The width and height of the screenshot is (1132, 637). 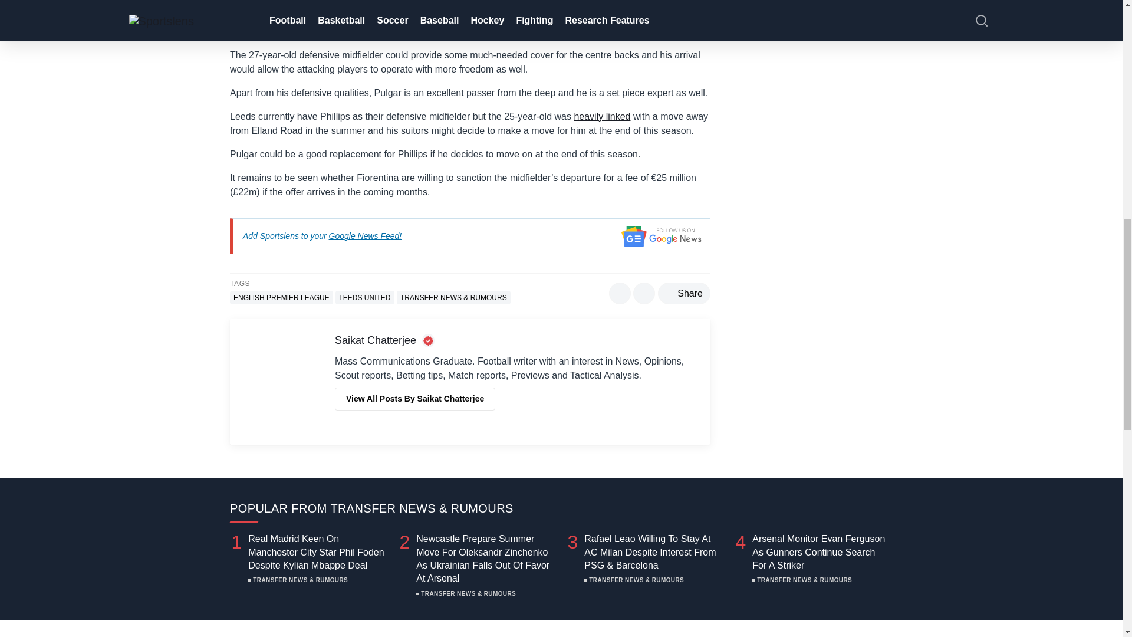 What do you see at coordinates (602, 117) in the screenshot?
I see `heavily linked` at bounding box center [602, 117].